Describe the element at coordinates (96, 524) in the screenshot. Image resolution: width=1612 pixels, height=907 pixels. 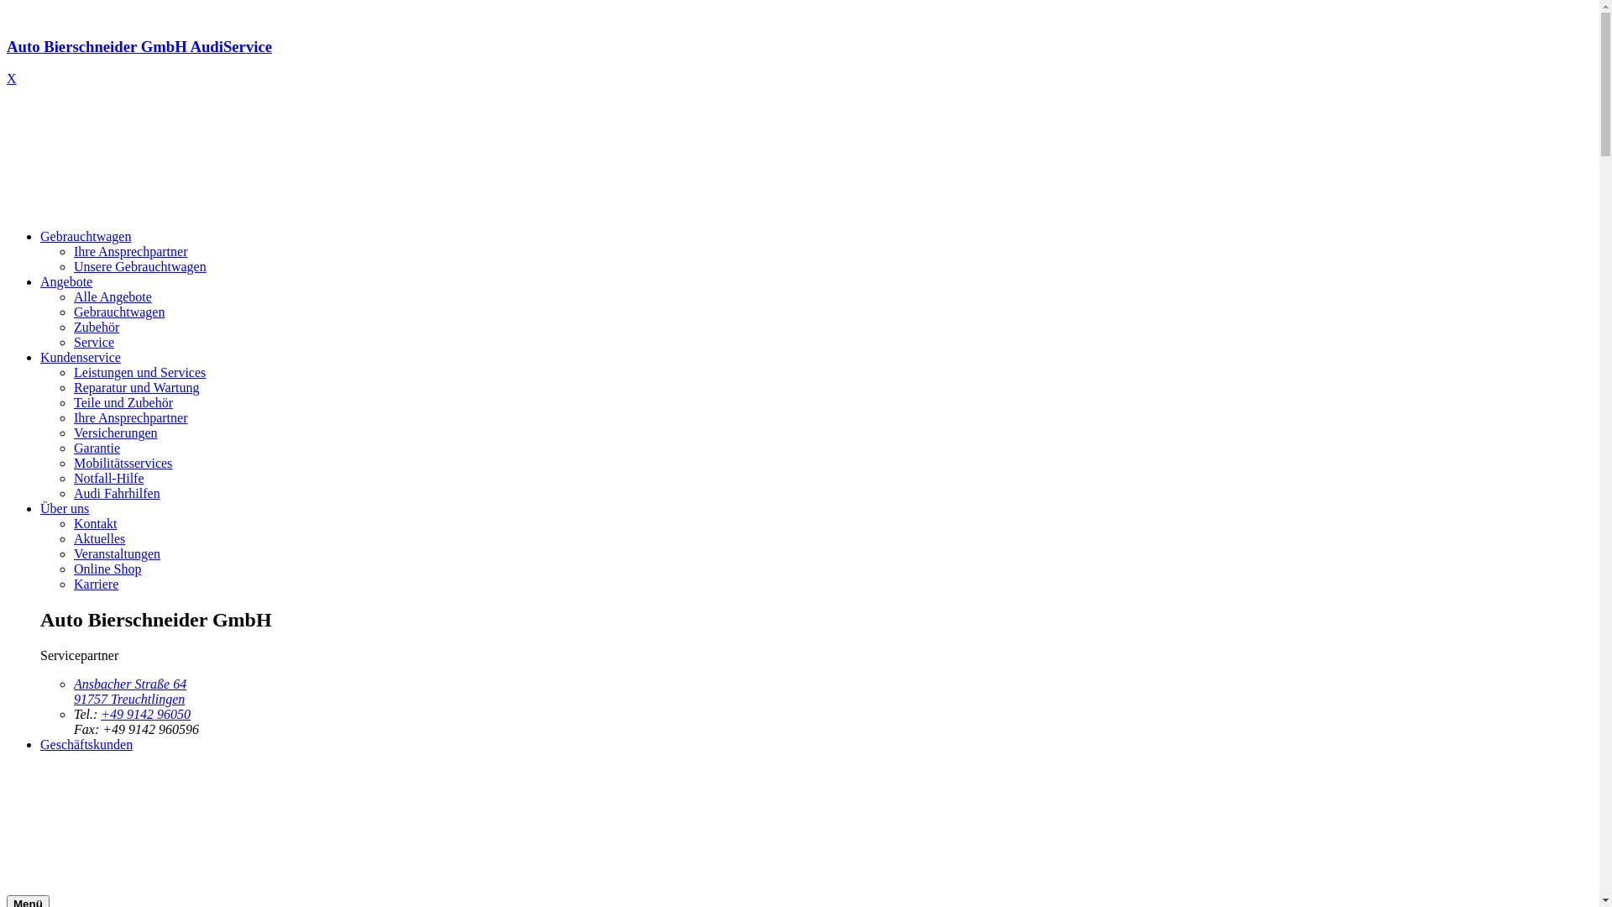
I see `Kontakt` at that location.